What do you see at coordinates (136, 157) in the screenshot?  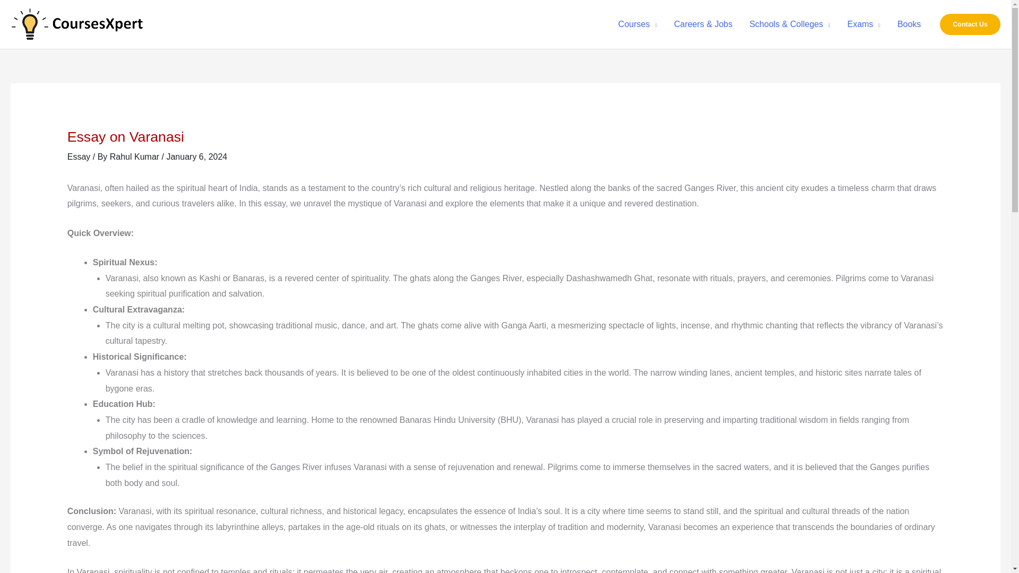 I see `Rahul Kumar` at bounding box center [136, 157].